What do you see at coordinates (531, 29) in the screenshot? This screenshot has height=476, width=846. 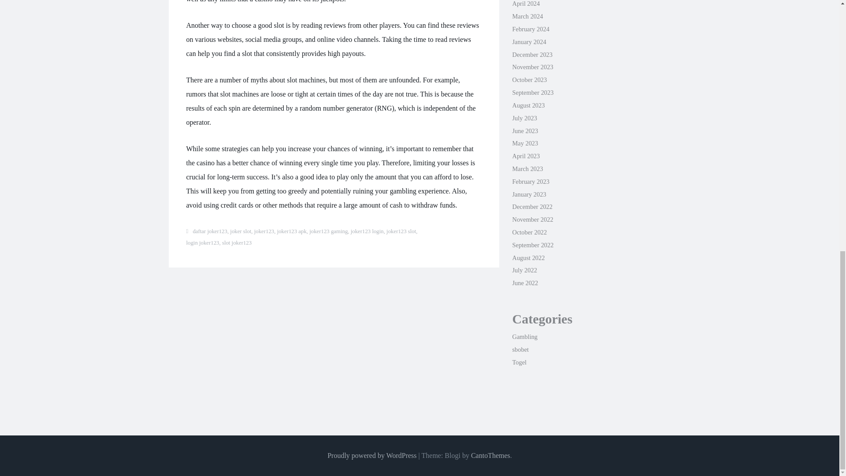 I see `February 2024` at bounding box center [531, 29].